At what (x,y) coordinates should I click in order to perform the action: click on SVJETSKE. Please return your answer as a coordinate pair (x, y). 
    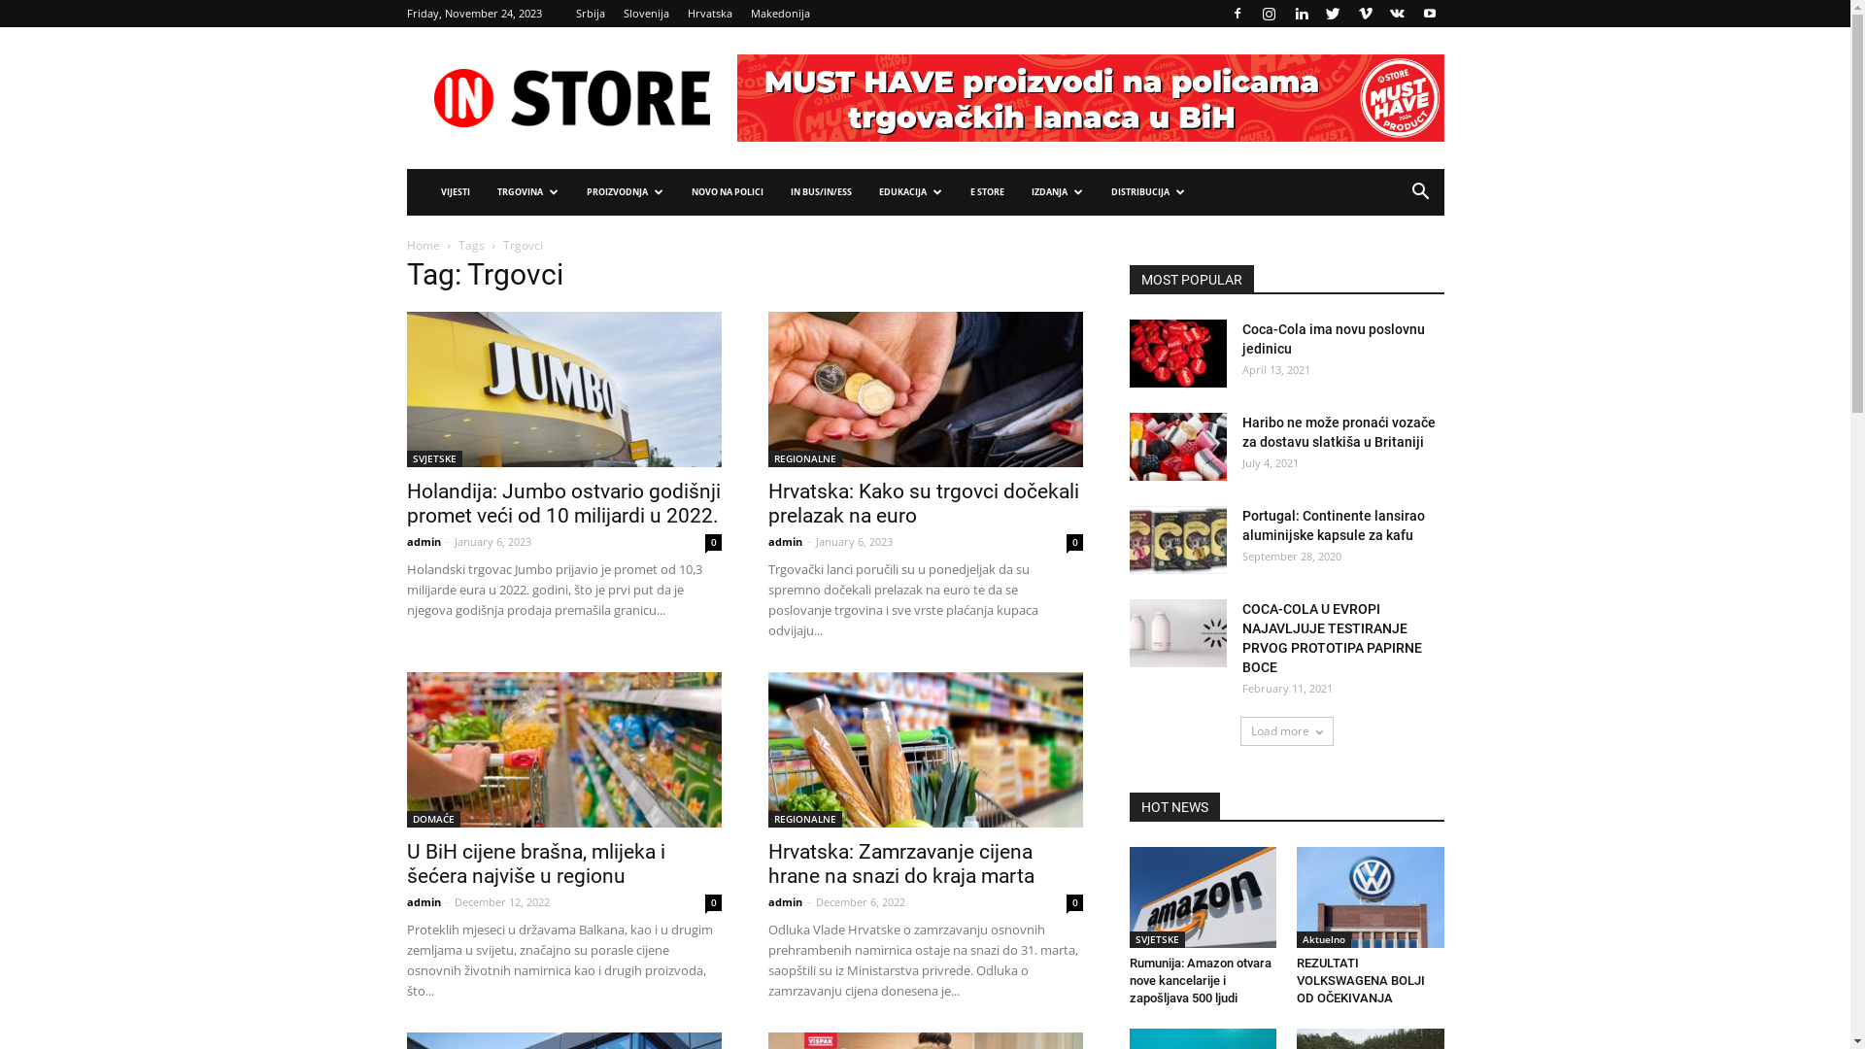
    Looking at the image, I should click on (433, 458).